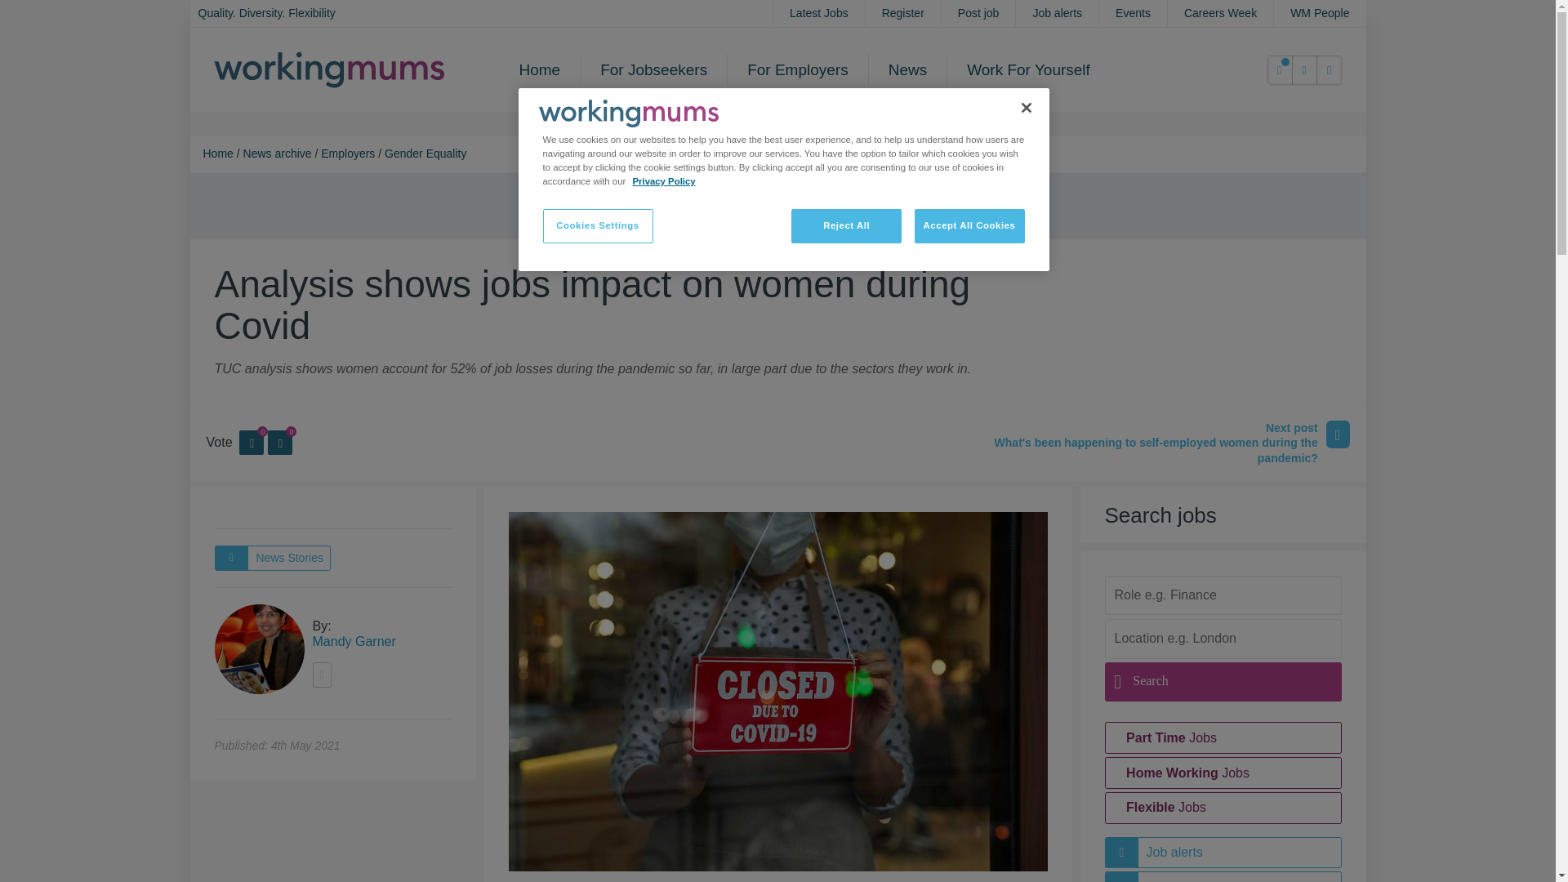 The width and height of the screenshot is (1568, 882). What do you see at coordinates (540, 69) in the screenshot?
I see `Home` at bounding box center [540, 69].